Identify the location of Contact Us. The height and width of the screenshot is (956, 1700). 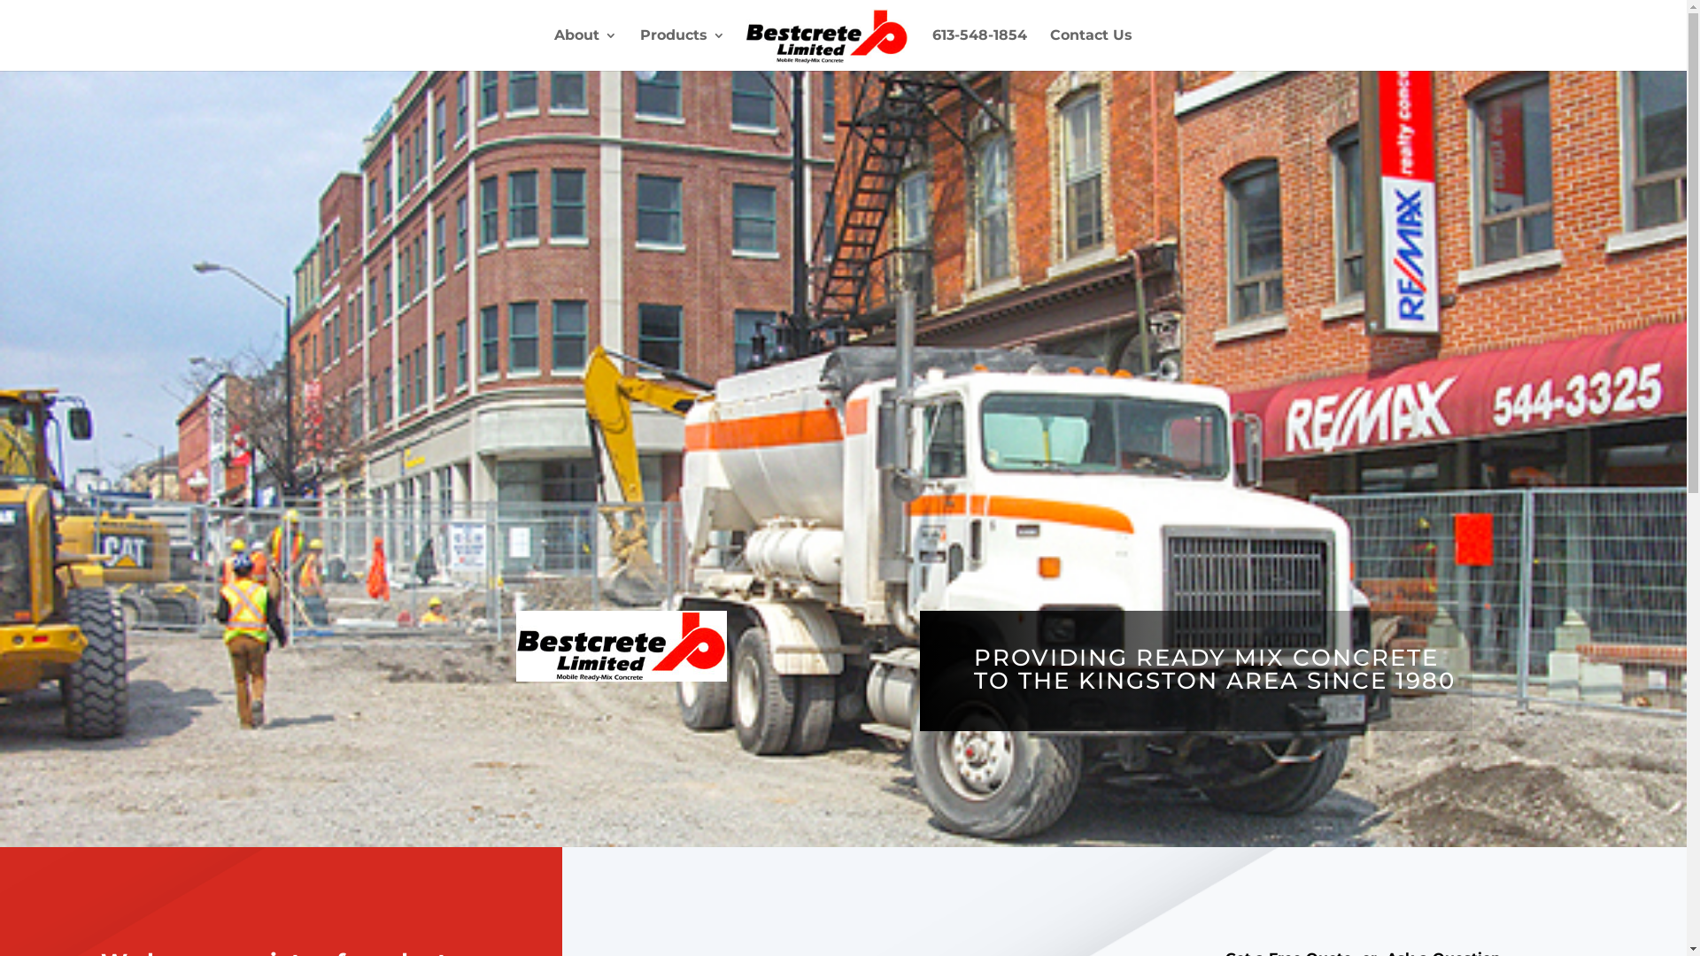
(1091, 50).